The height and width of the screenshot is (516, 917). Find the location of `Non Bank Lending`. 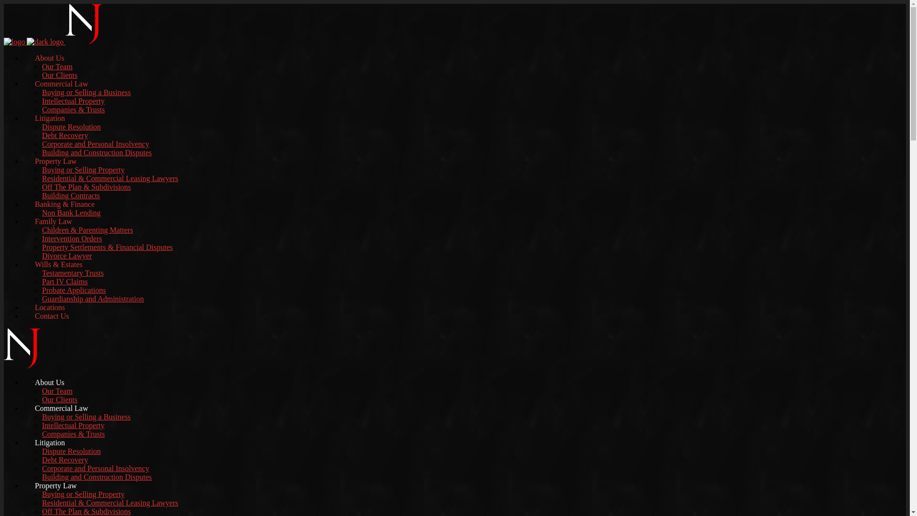

Non Bank Lending is located at coordinates (72, 213).